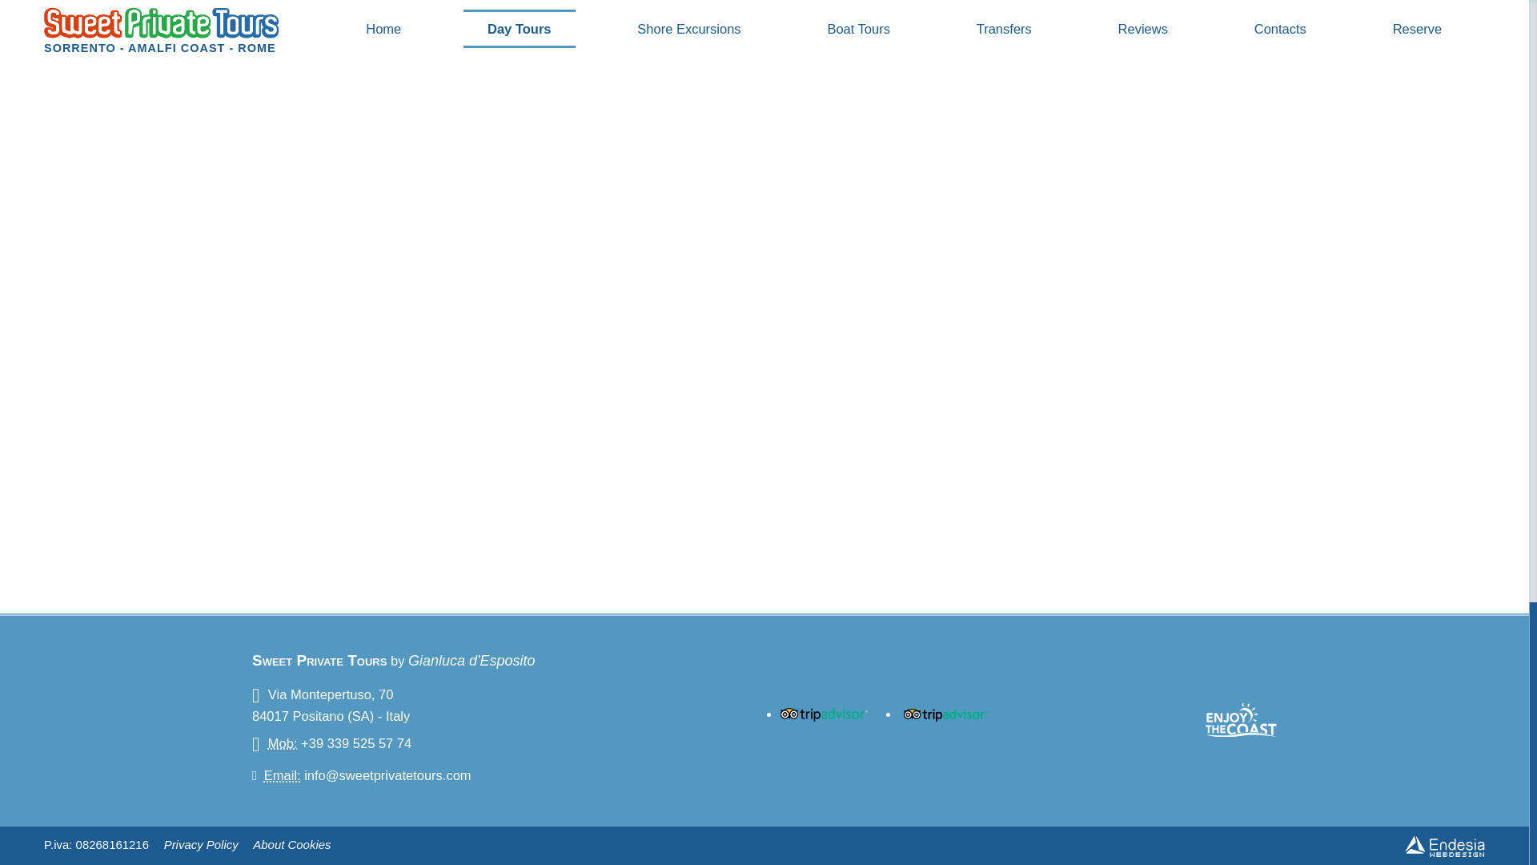  What do you see at coordinates (1241, 719) in the screenshot?
I see `Signaled on Enjoy the Coast` at bounding box center [1241, 719].